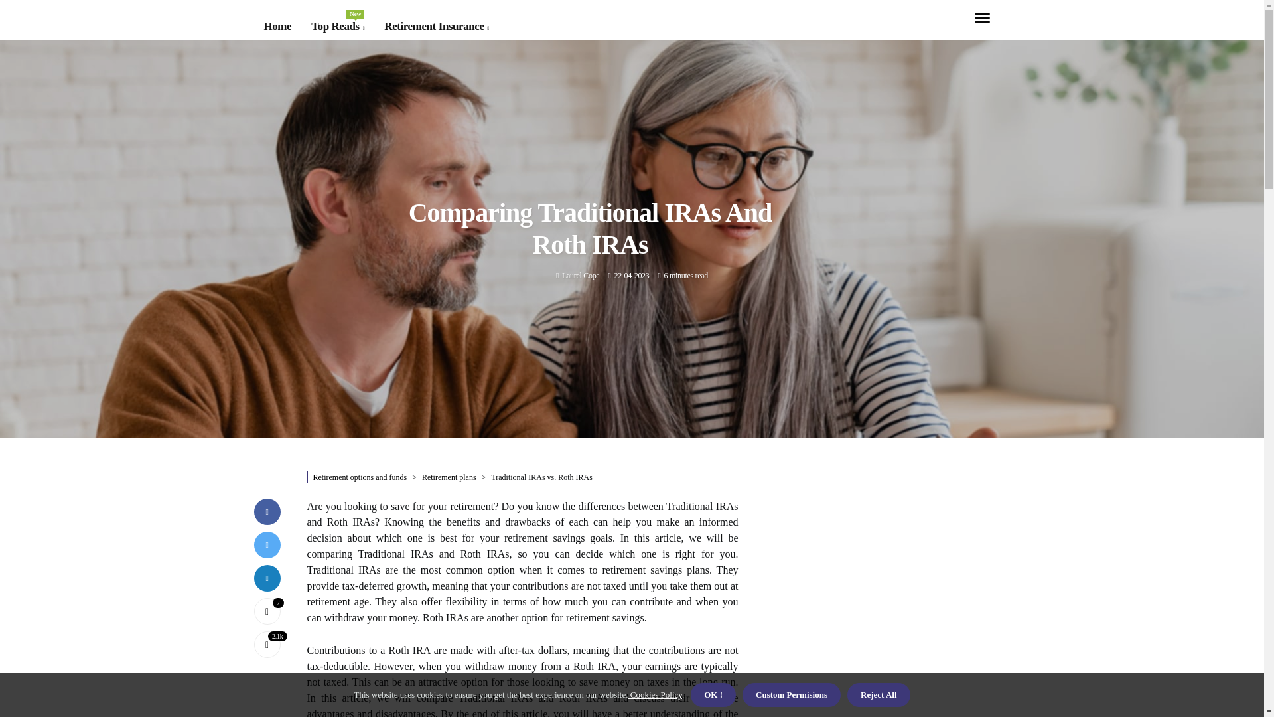 The image size is (1274, 717). Describe the element at coordinates (337, 27) in the screenshot. I see `Retirement Insurance` at that location.